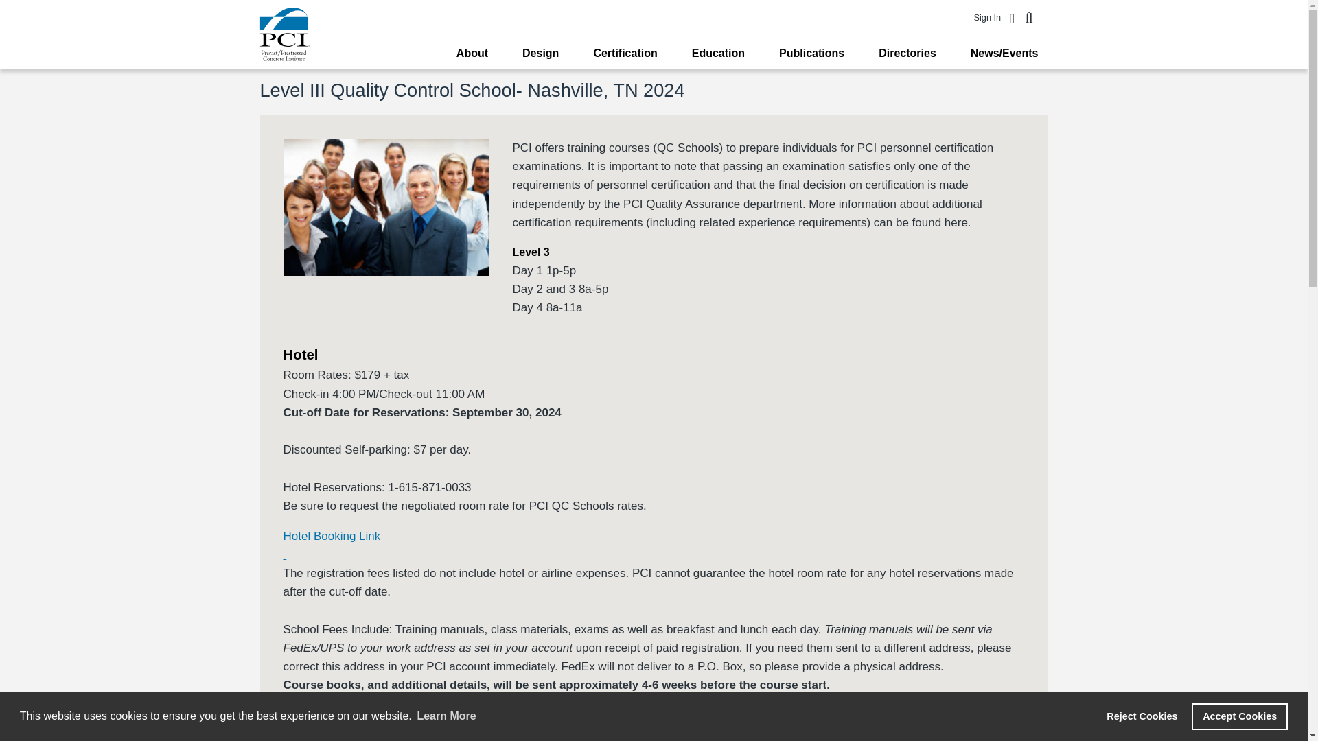 The height and width of the screenshot is (741, 1318). What do you see at coordinates (987, 18) in the screenshot?
I see `Sign In` at bounding box center [987, 18].